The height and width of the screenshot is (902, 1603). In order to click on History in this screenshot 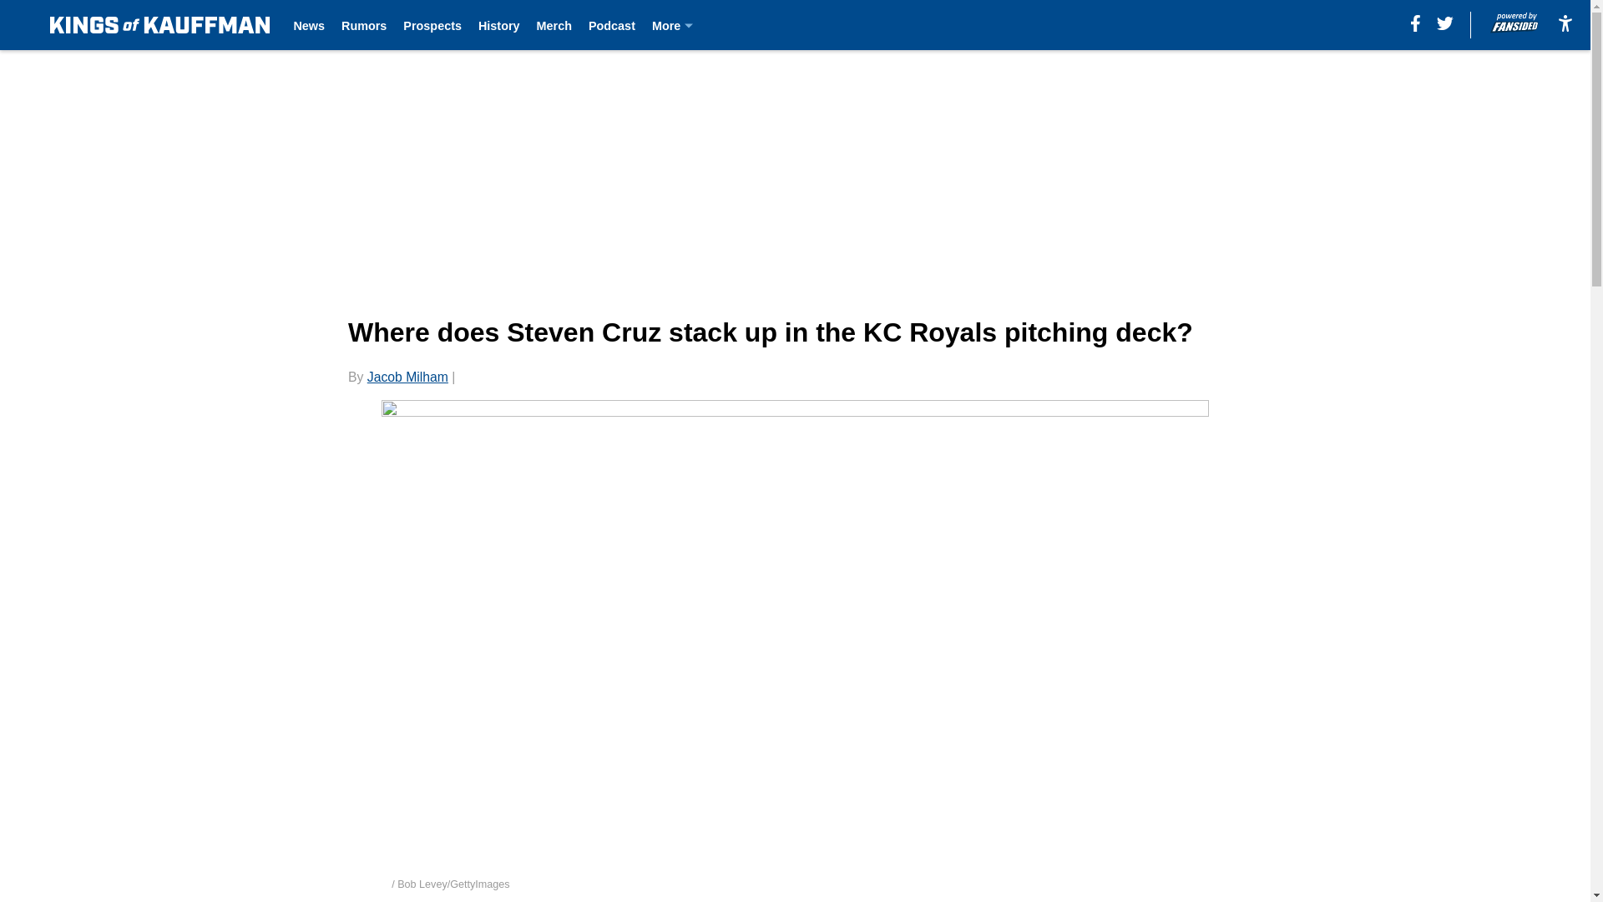, I will do `click(498, 25)`.